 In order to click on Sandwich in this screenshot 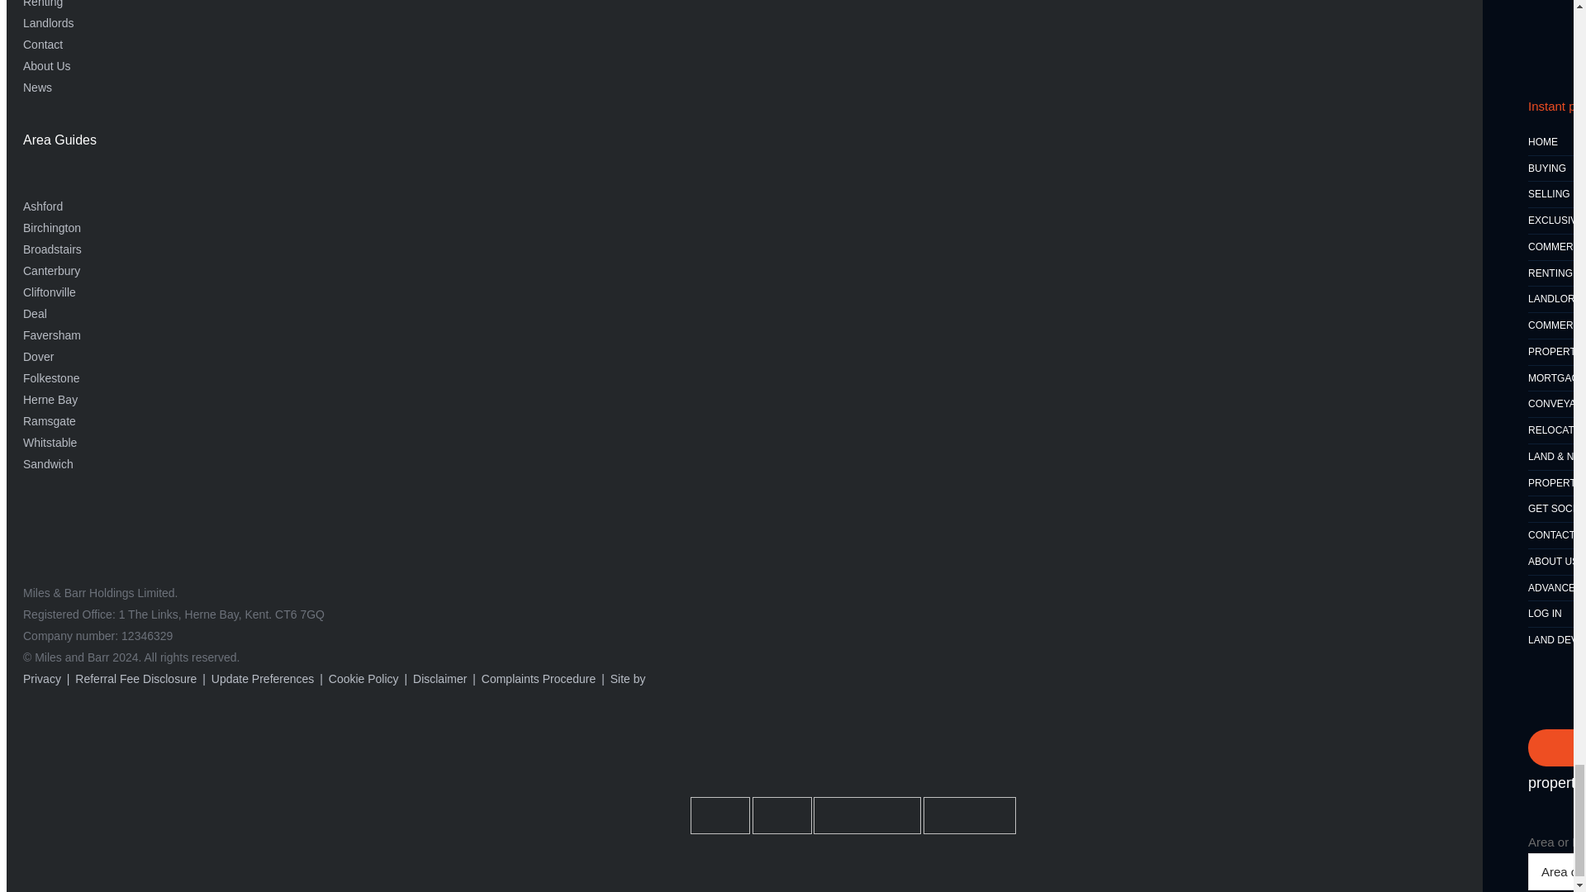, I will do `click(48, 464)`.